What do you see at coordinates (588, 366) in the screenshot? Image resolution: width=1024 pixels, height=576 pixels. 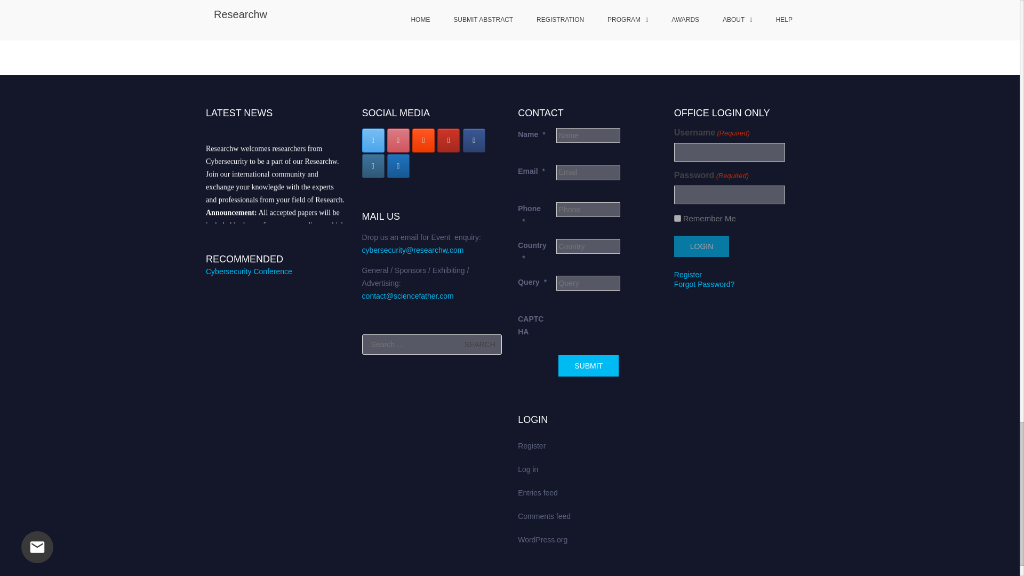 I see `Submit` at bounding box center [588, 366].